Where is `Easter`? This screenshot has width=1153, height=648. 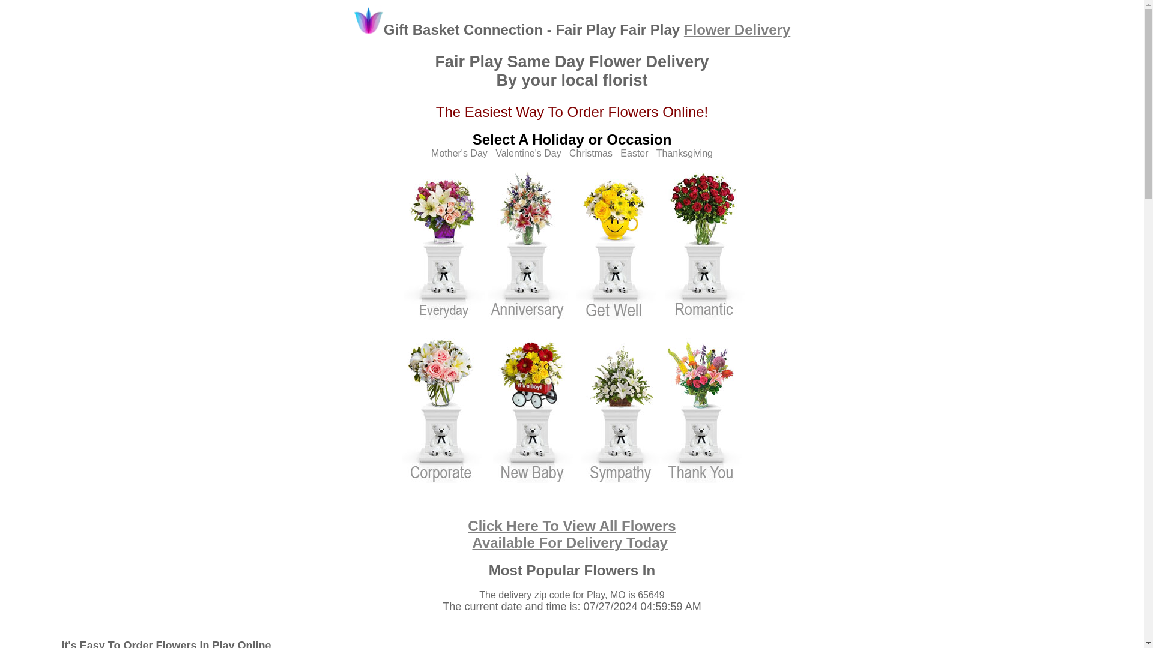 Easter is located at coordinates (634, 153).